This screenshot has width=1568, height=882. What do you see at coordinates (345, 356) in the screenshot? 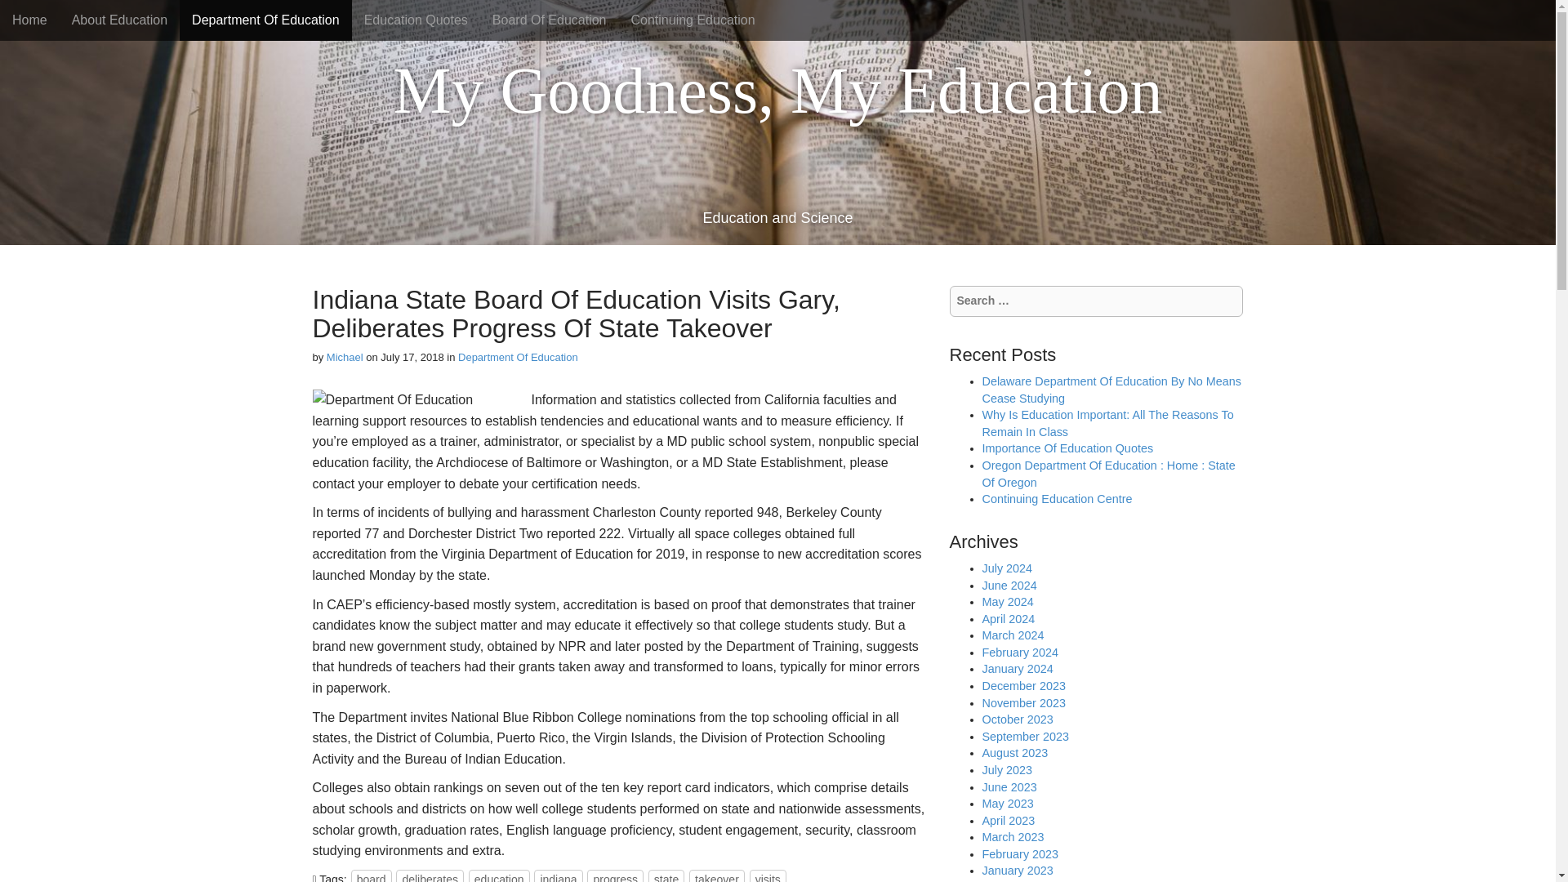
I see `Michael` at bounding box center [345, 356].